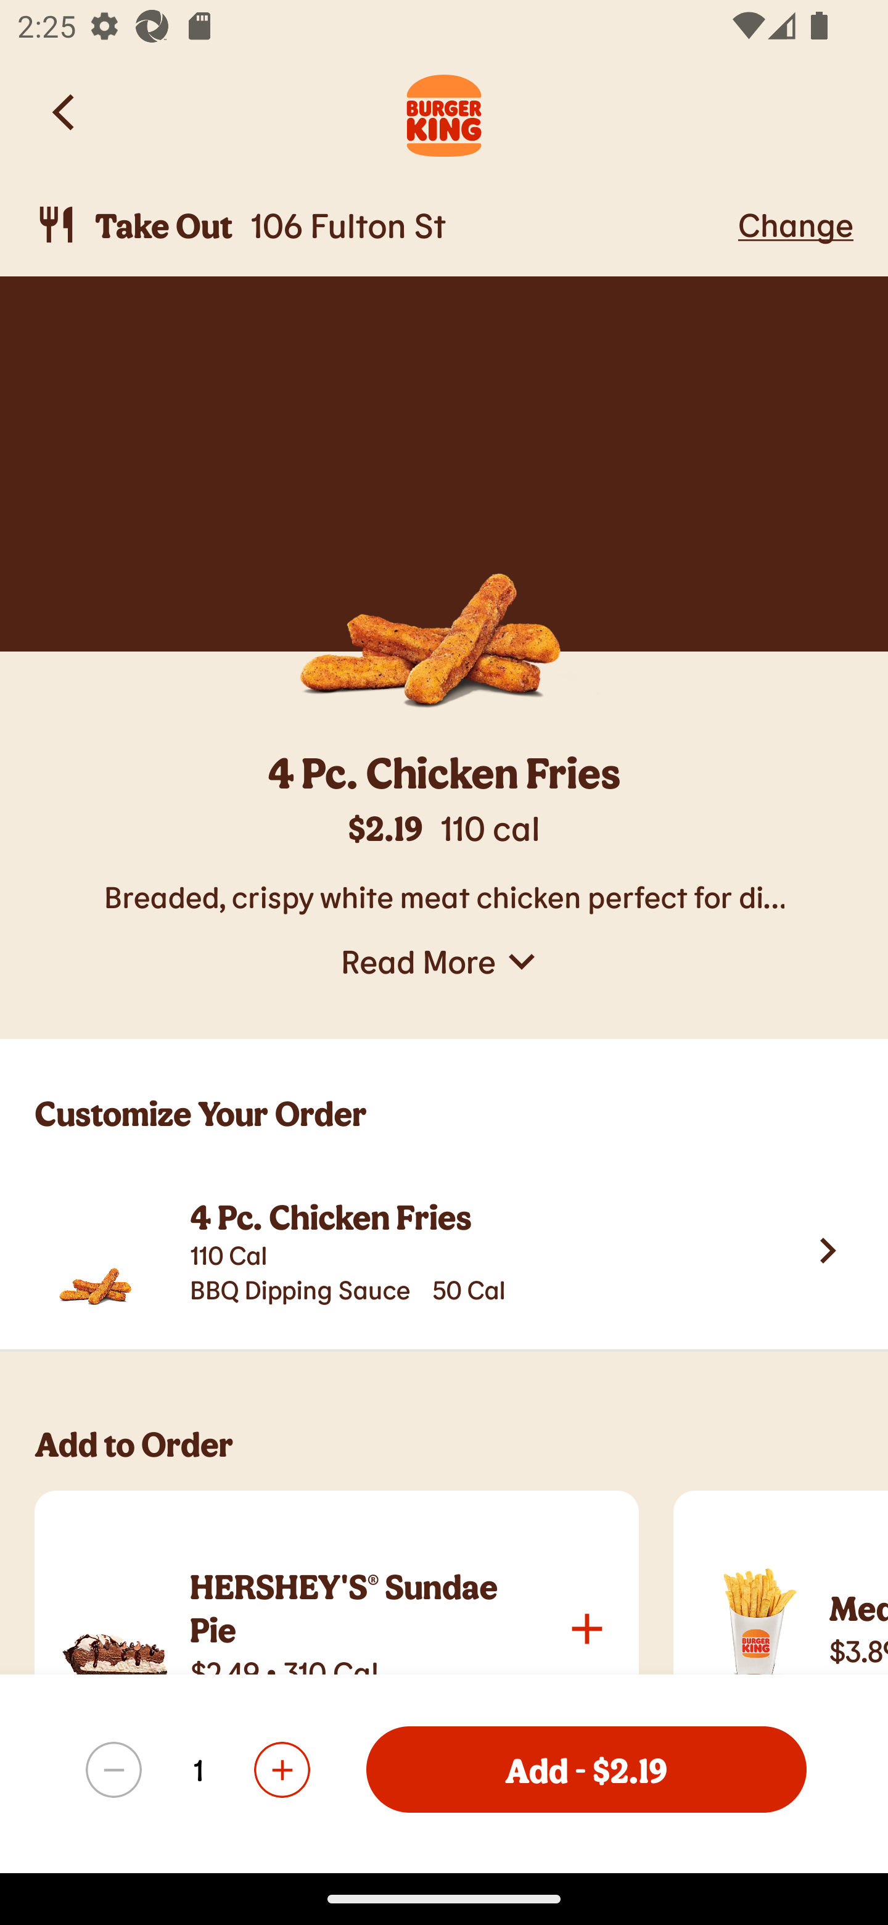 The image size is (888, 1925). What do you see at coordinates (795, 224) in the screenshot?
I see `Change` at bounding box center [795, 224].